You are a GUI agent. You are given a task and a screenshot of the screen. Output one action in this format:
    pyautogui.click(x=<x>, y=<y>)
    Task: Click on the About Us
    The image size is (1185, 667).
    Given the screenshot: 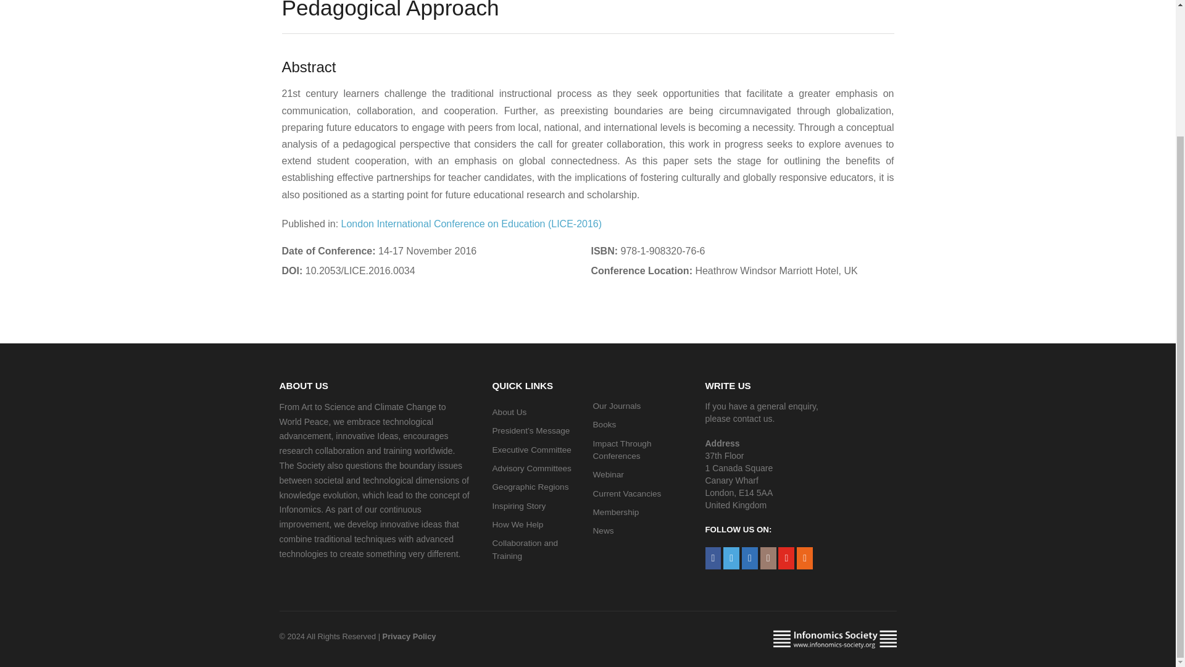 What is the action you would take?
    pyautogui.click(x=510, y=412)
    